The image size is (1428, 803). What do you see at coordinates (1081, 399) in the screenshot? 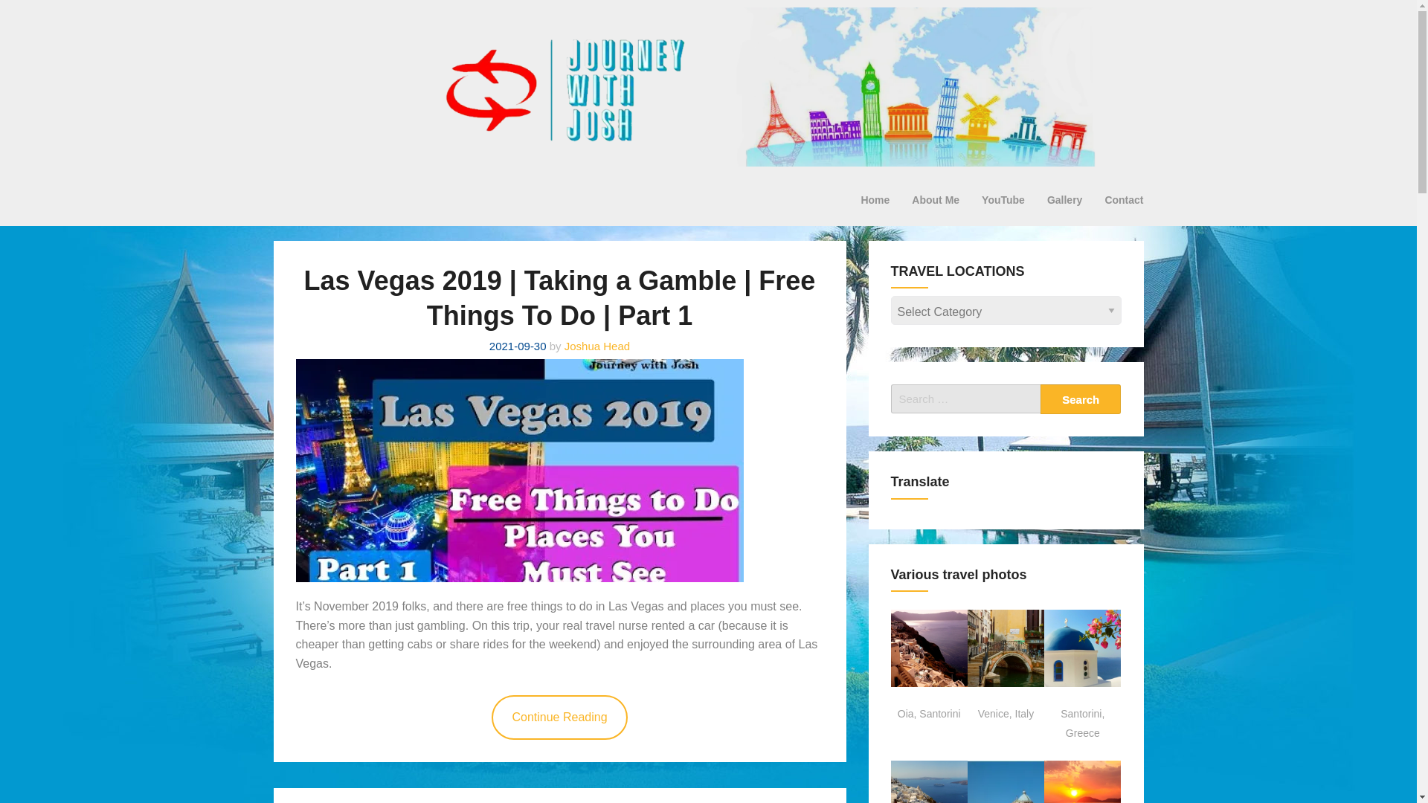
I see `Search` at bounding box center [1081, 399].